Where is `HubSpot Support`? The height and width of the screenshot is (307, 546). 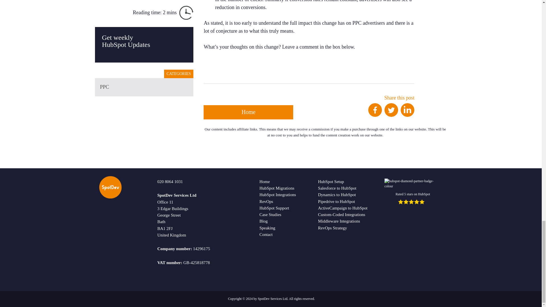
HubSpot Support is located at coordinates (274, 208).